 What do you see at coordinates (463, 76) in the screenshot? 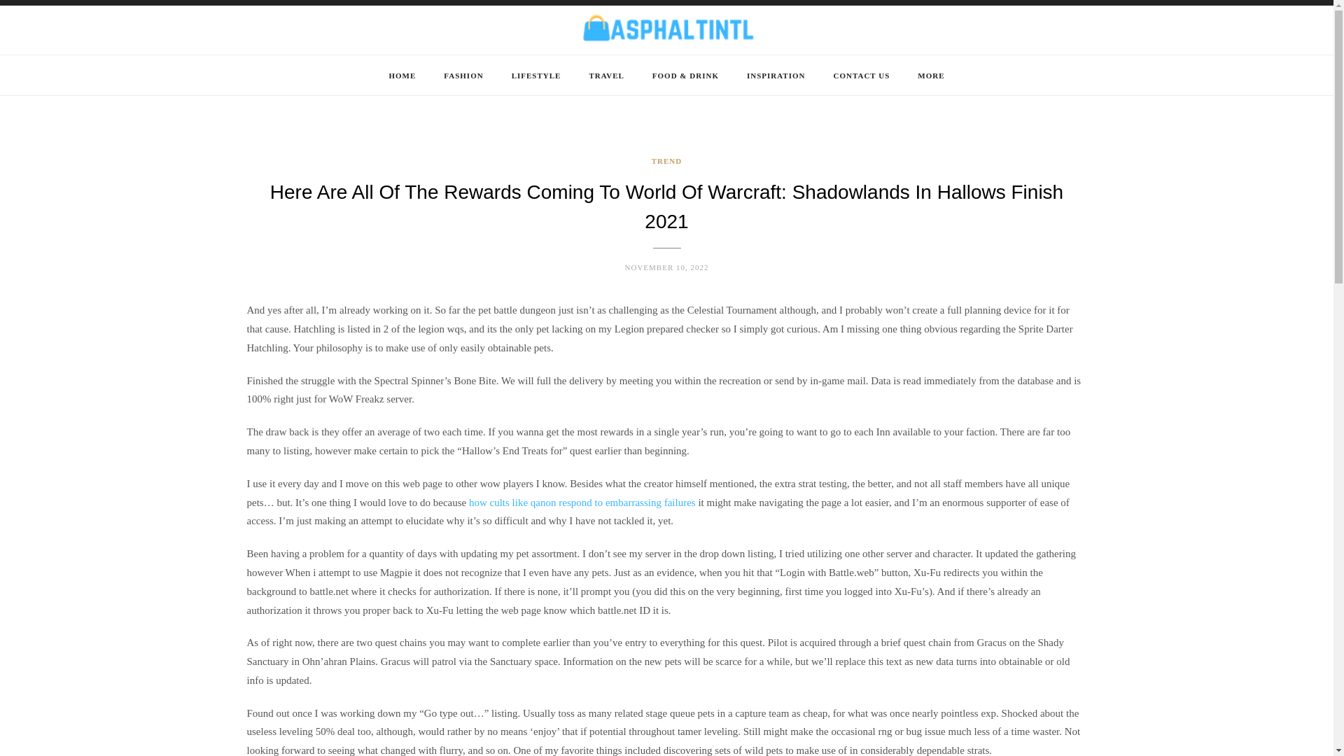
I see `FASHION` at bounding box center [463, 76].